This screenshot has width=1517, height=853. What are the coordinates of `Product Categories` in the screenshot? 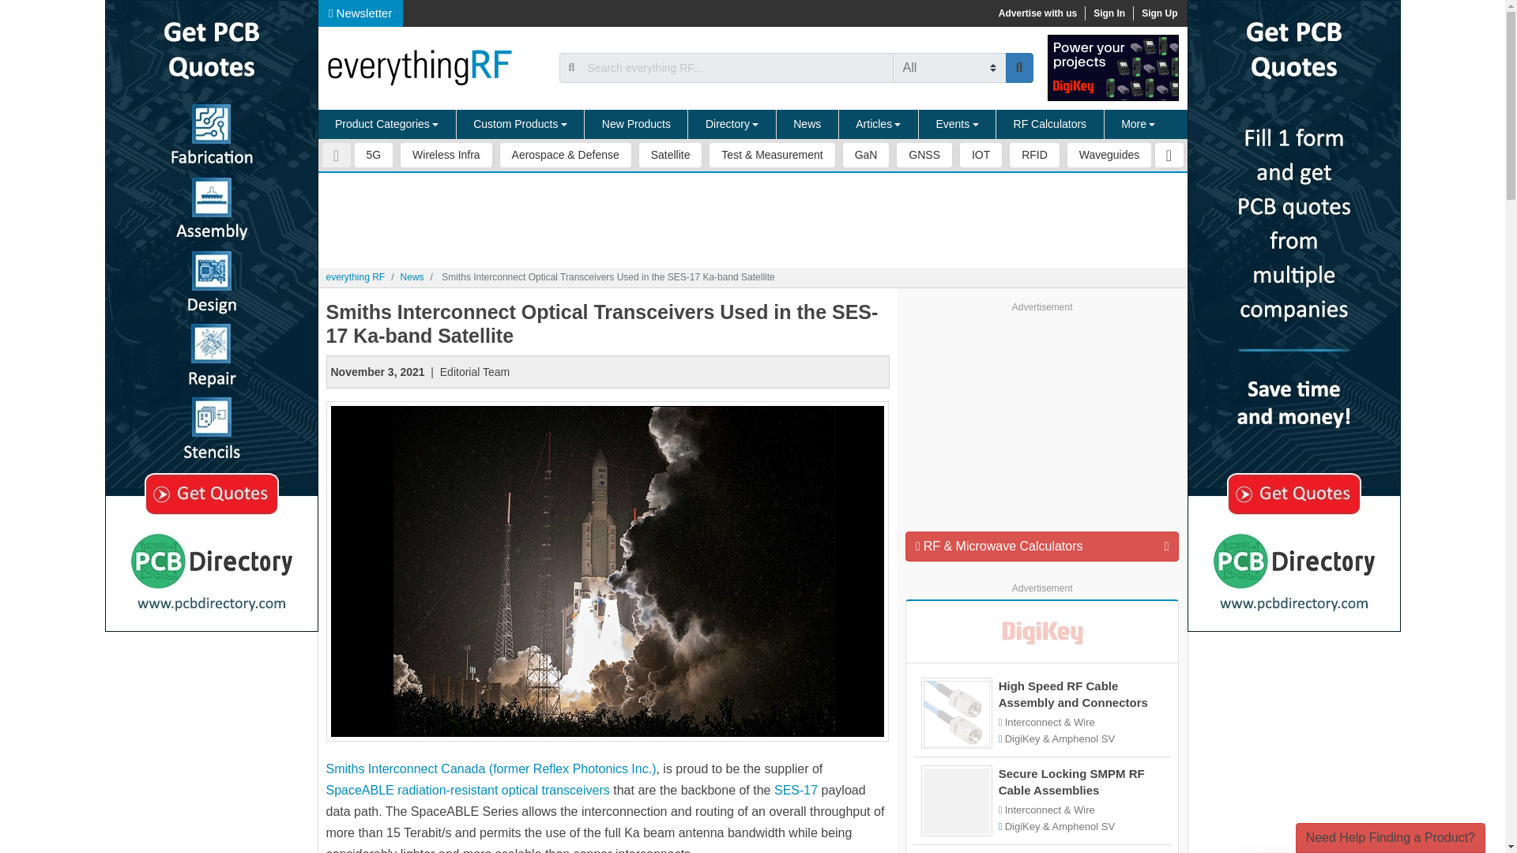 It's located at (386, 125).